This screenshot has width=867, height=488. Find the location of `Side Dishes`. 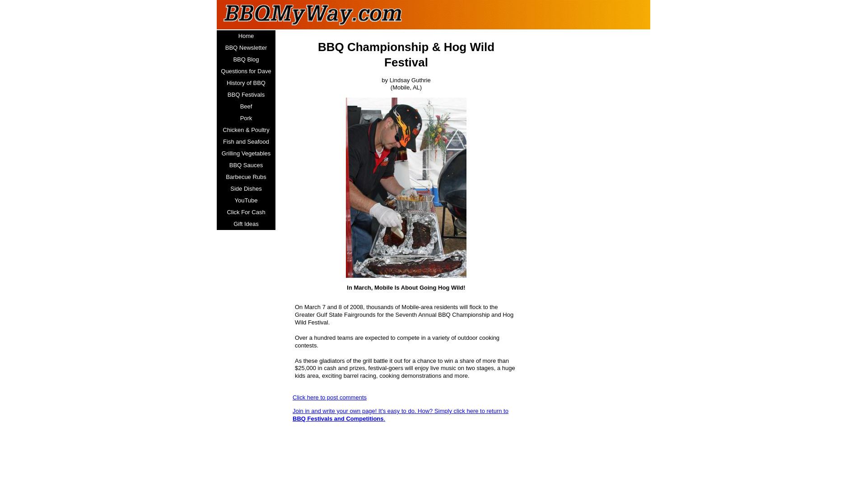

Side Dishes is located at coordinates (246, 189).